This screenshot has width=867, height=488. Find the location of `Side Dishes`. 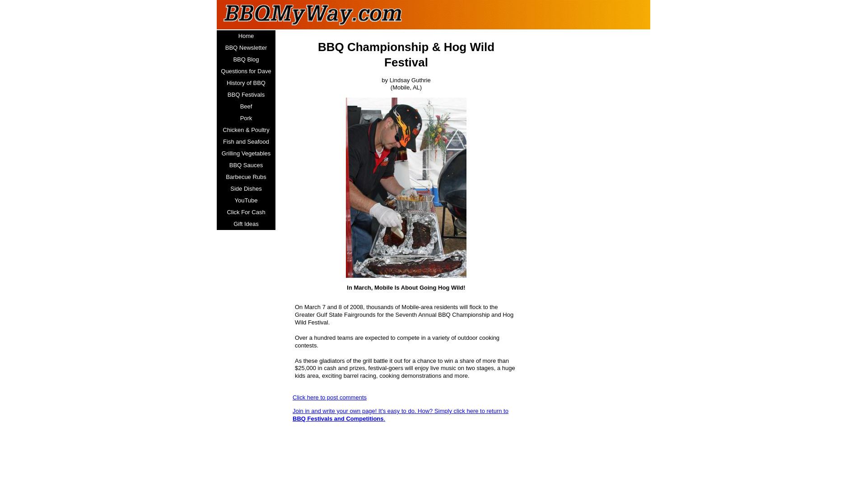

Side Dishes is located at coordinates (246, 189).